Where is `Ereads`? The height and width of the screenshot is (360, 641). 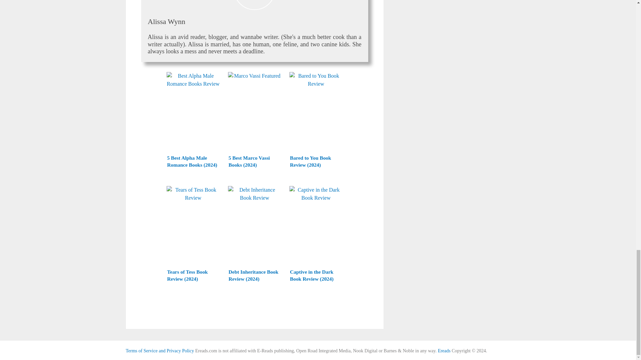
Ereads is located at coordinates (444, 351).